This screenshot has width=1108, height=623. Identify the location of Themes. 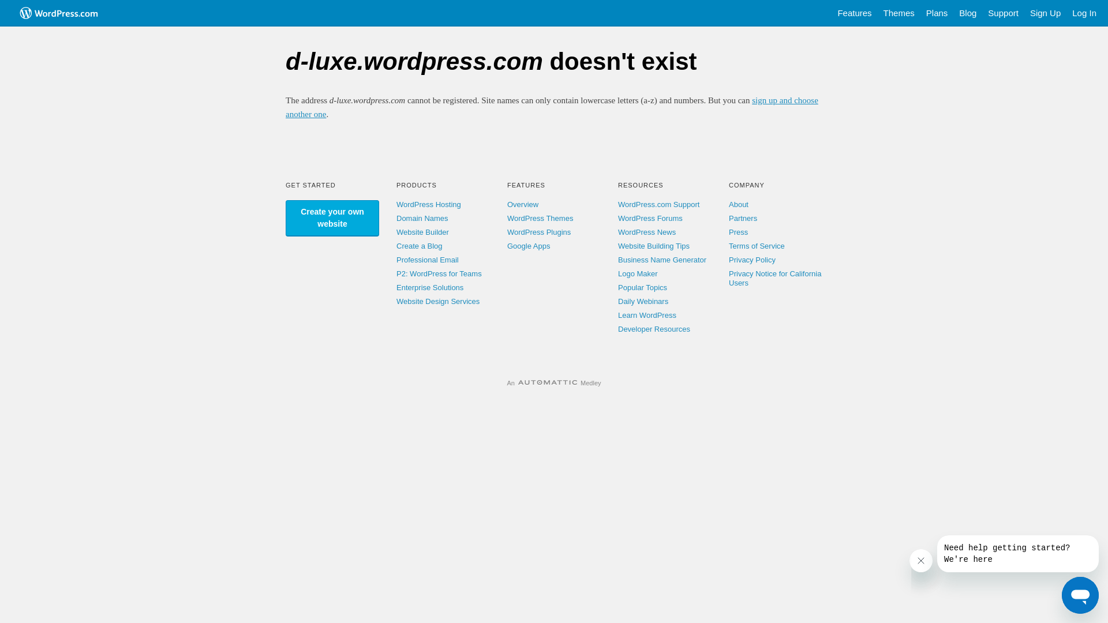
(899, 13).